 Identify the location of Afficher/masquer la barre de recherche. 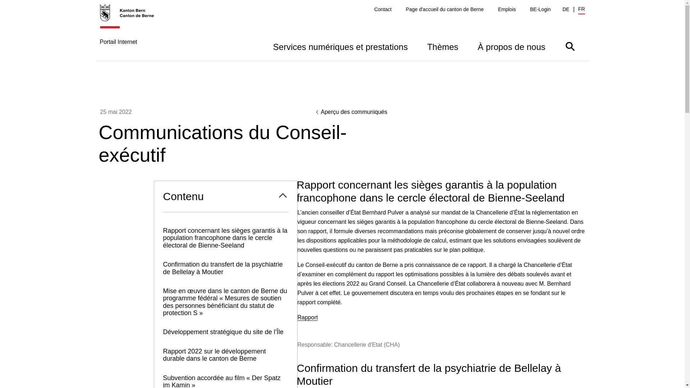
(570, 46).